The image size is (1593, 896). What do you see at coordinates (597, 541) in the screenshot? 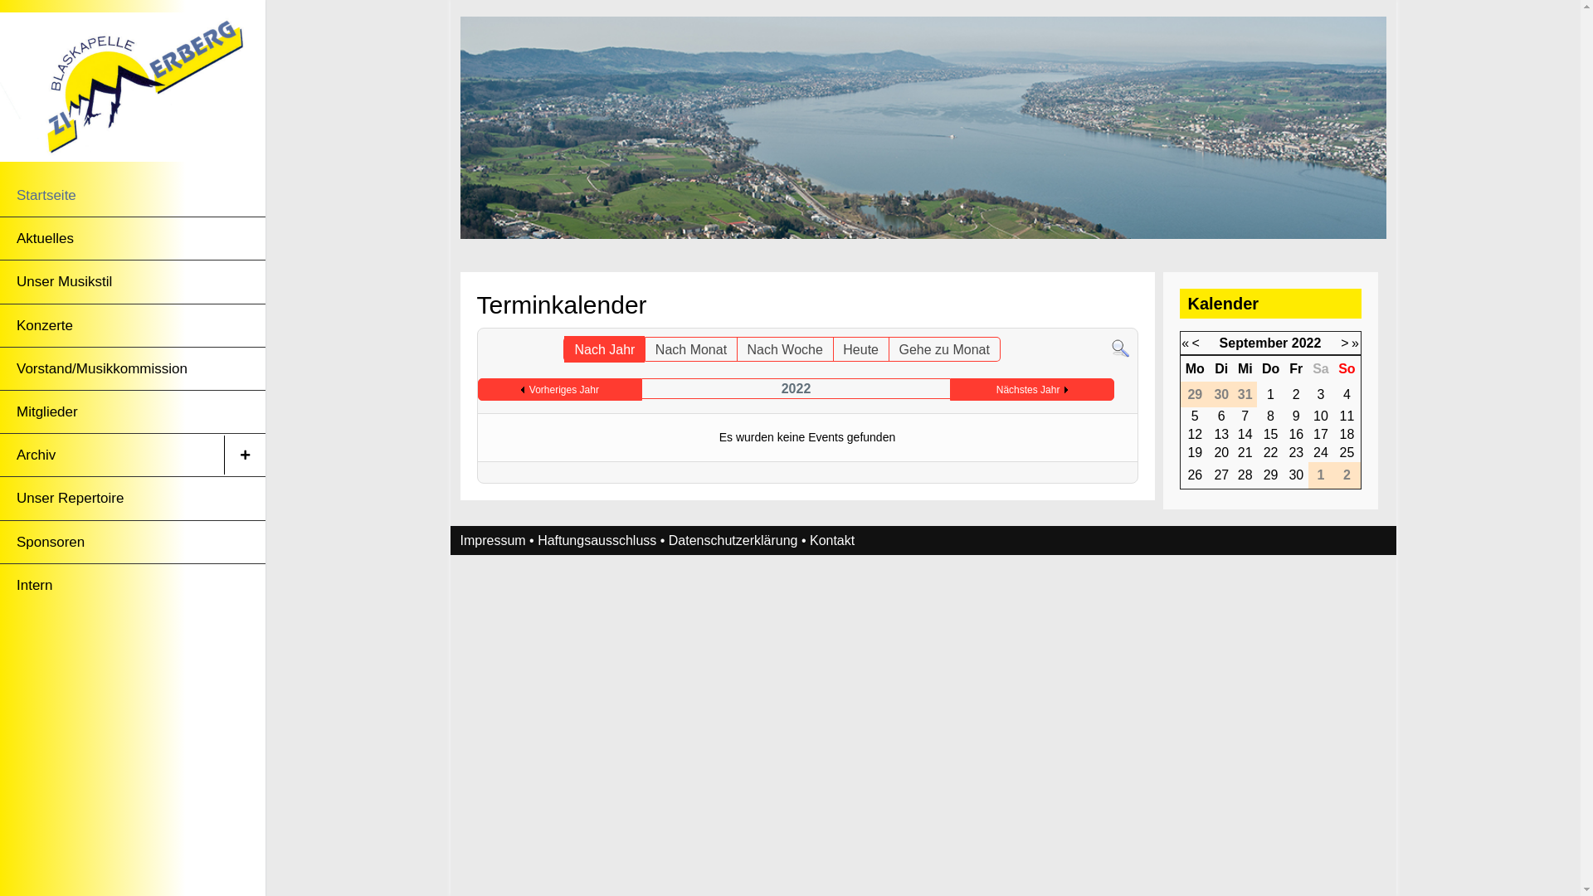
I see `Haftungsausschluss` at bounding box center [597, 541].